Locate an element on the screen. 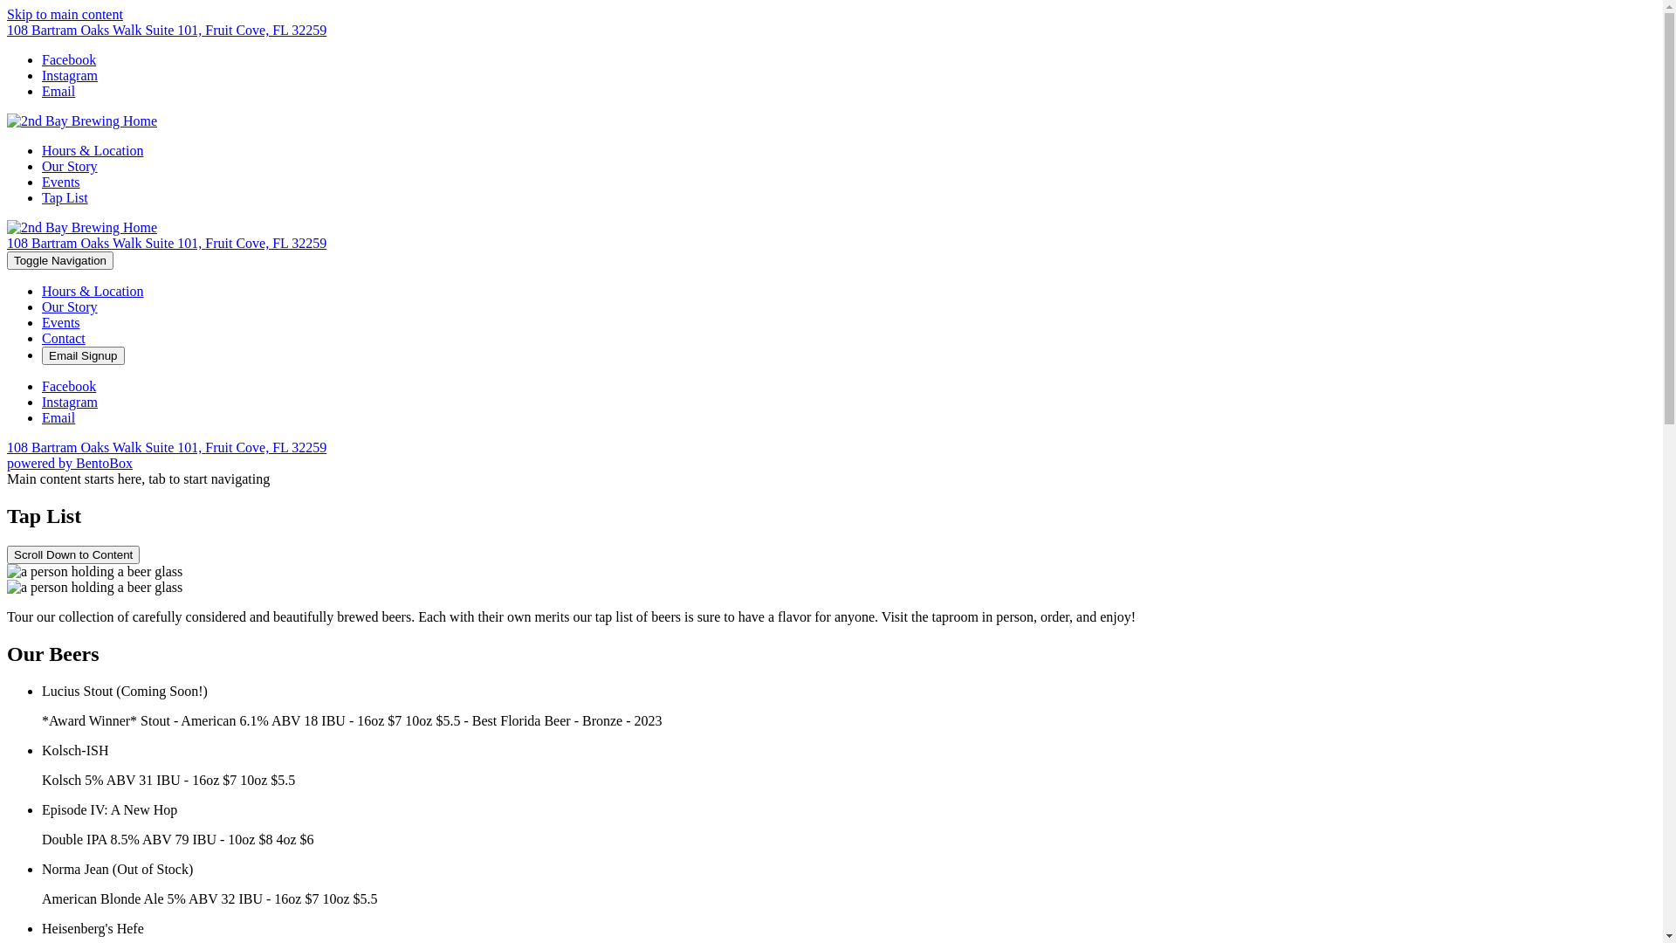 This screenshot has width=1676, height=943. Our Story is located at coordinates (70, 307).